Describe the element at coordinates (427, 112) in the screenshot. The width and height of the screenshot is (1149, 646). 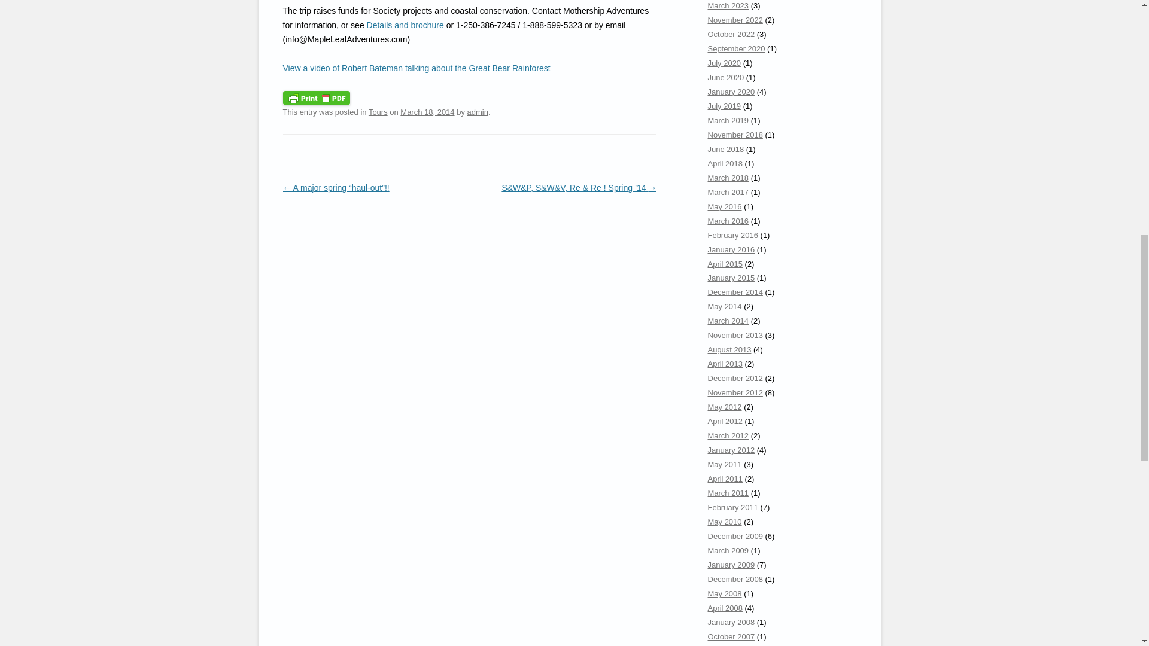
I see `March 18, 2014` at that location.